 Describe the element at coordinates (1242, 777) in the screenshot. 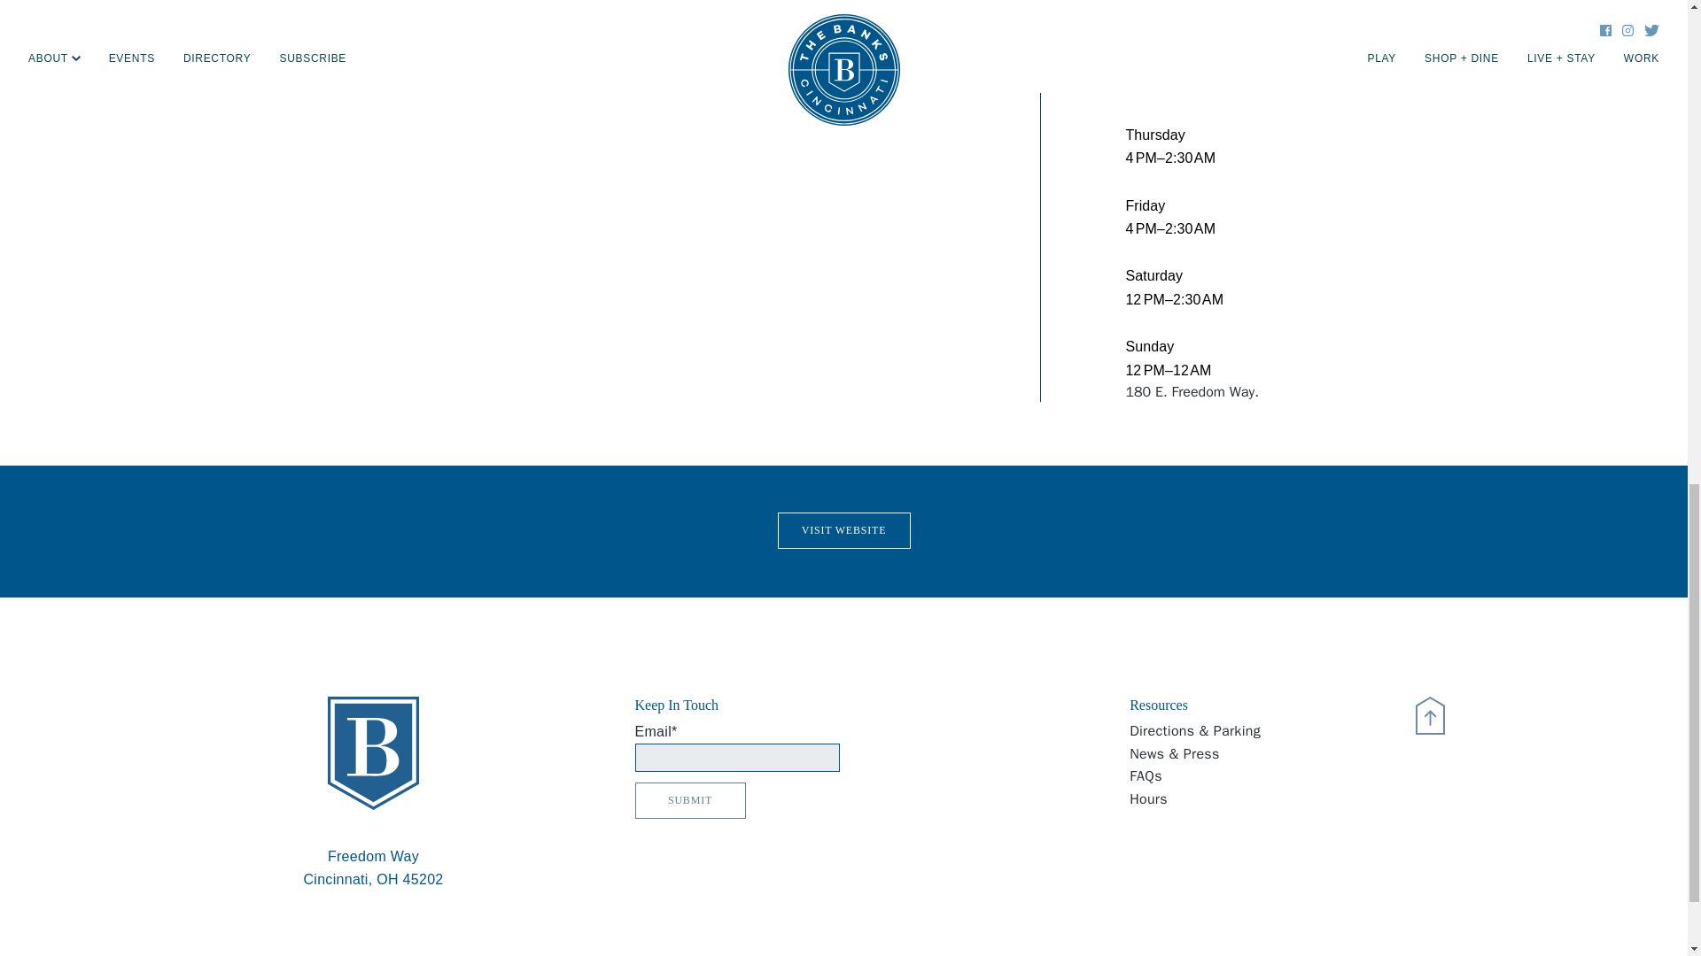

I see `FAQs` at that location.